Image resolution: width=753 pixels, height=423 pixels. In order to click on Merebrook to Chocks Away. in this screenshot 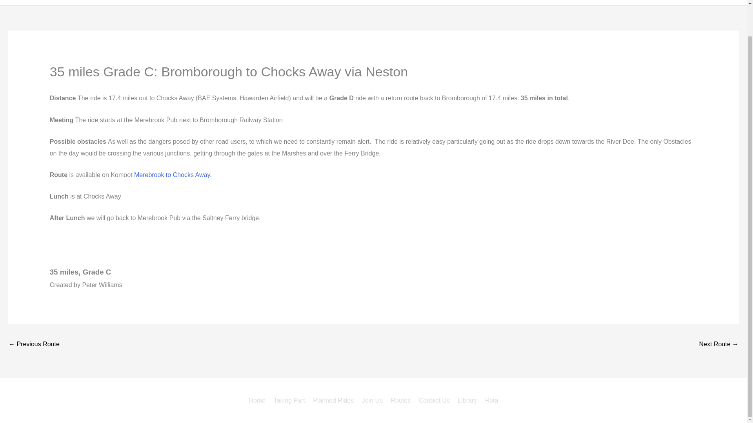, I will do `click(173, 175)`.